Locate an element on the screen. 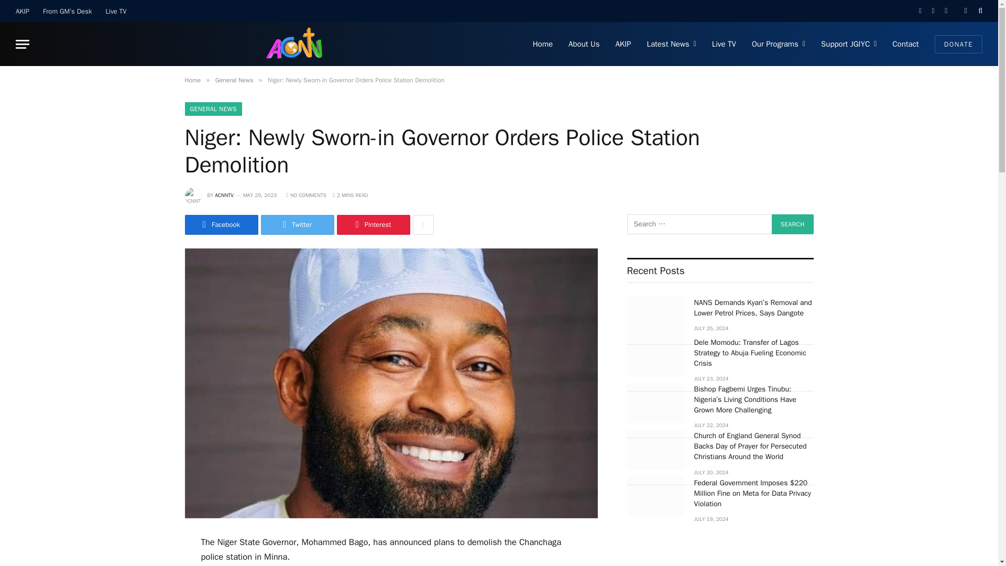 The height and width of the screenshot is (566, 1006). Live TV is located at coordinates (724, 44).